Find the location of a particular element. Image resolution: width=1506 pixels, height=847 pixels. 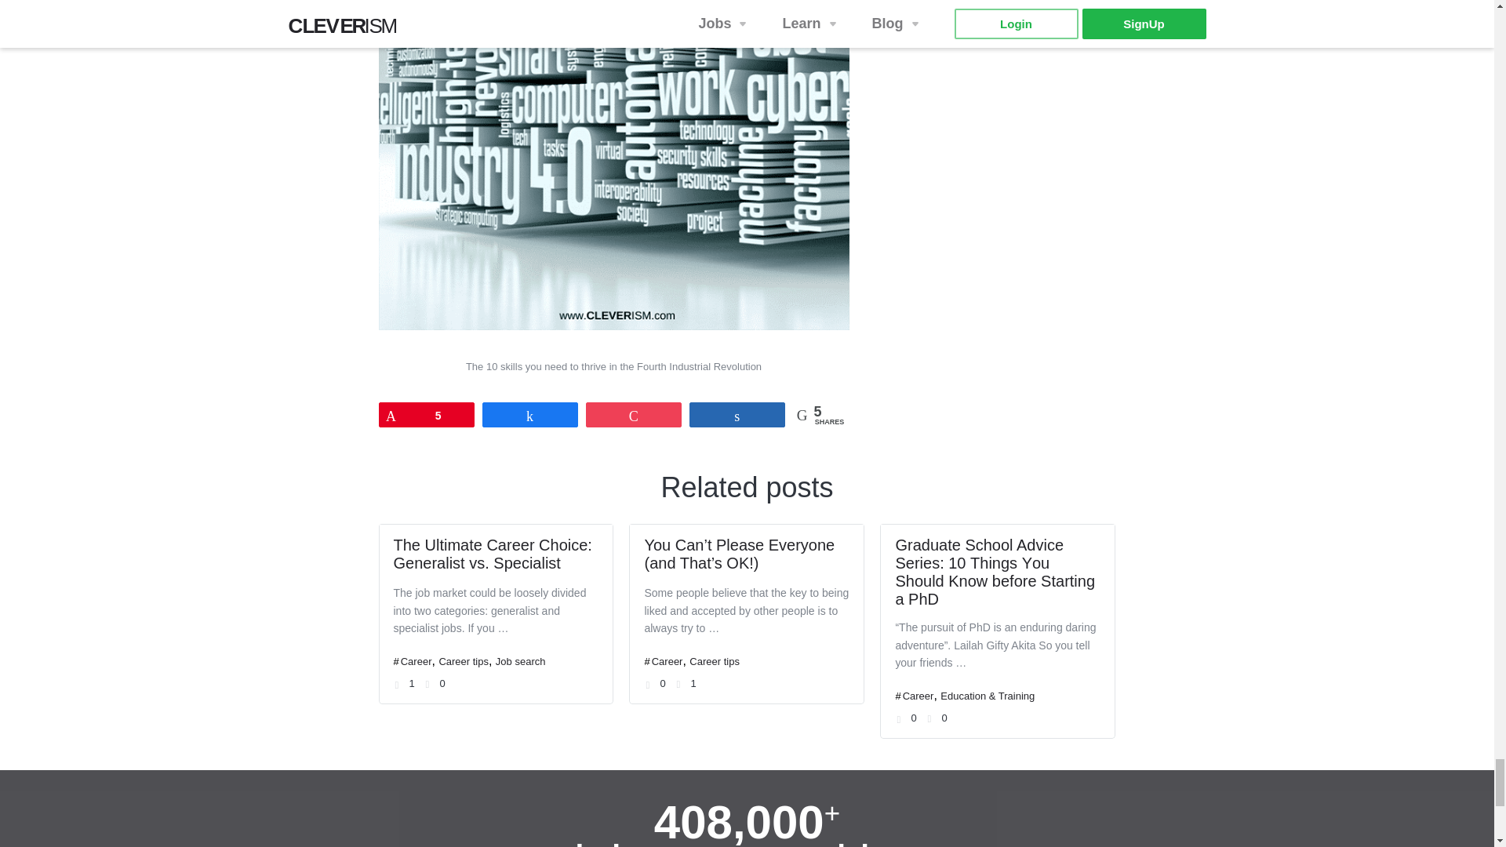

Career is located at coordinates (416, 661).